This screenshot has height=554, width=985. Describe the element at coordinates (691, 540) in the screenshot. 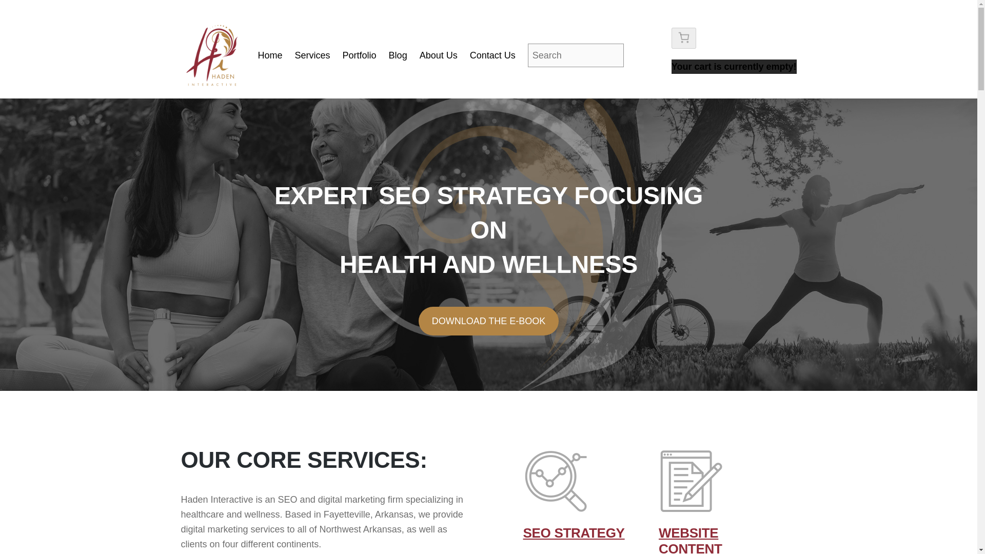

I see `WEBSITE CONTENT` at that location.